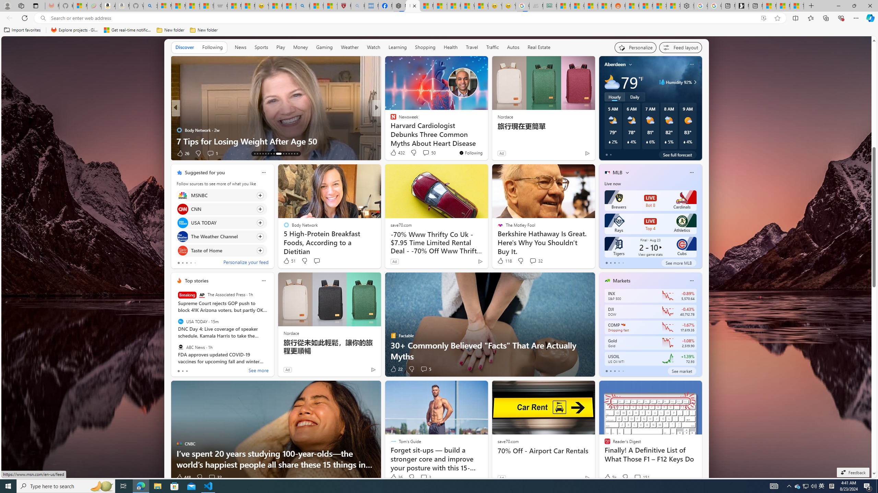 Image resolution: width=878 pixels, height=493 pixels. What do you see at coordinates (404, 18) in the screenshot?
I see `Address and search bar` at bounding box center [404, 18].